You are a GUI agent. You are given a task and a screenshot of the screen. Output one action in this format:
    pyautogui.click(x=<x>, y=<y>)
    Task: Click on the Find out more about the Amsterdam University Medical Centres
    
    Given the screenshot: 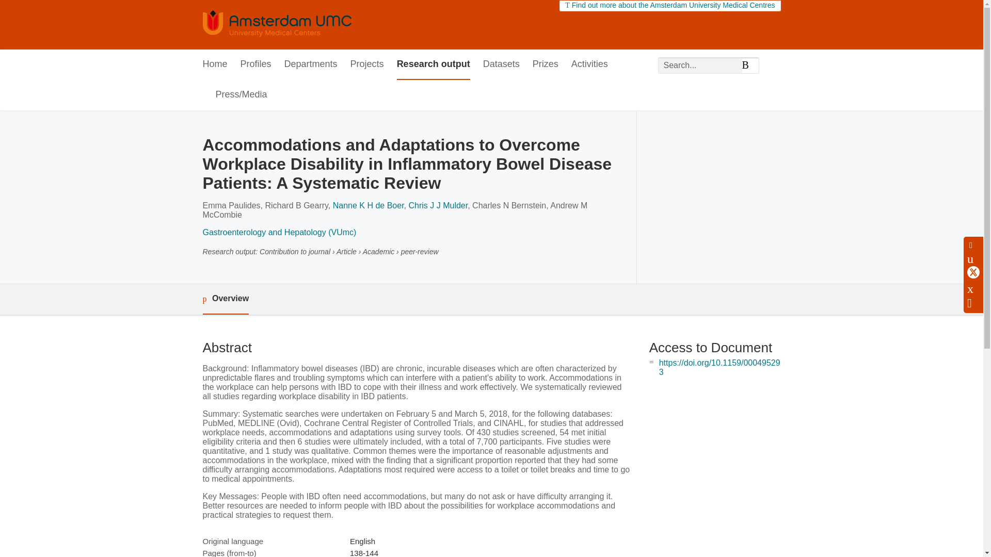 What is the action you would take?
    pyautogui.click(x=670, y=5)
    